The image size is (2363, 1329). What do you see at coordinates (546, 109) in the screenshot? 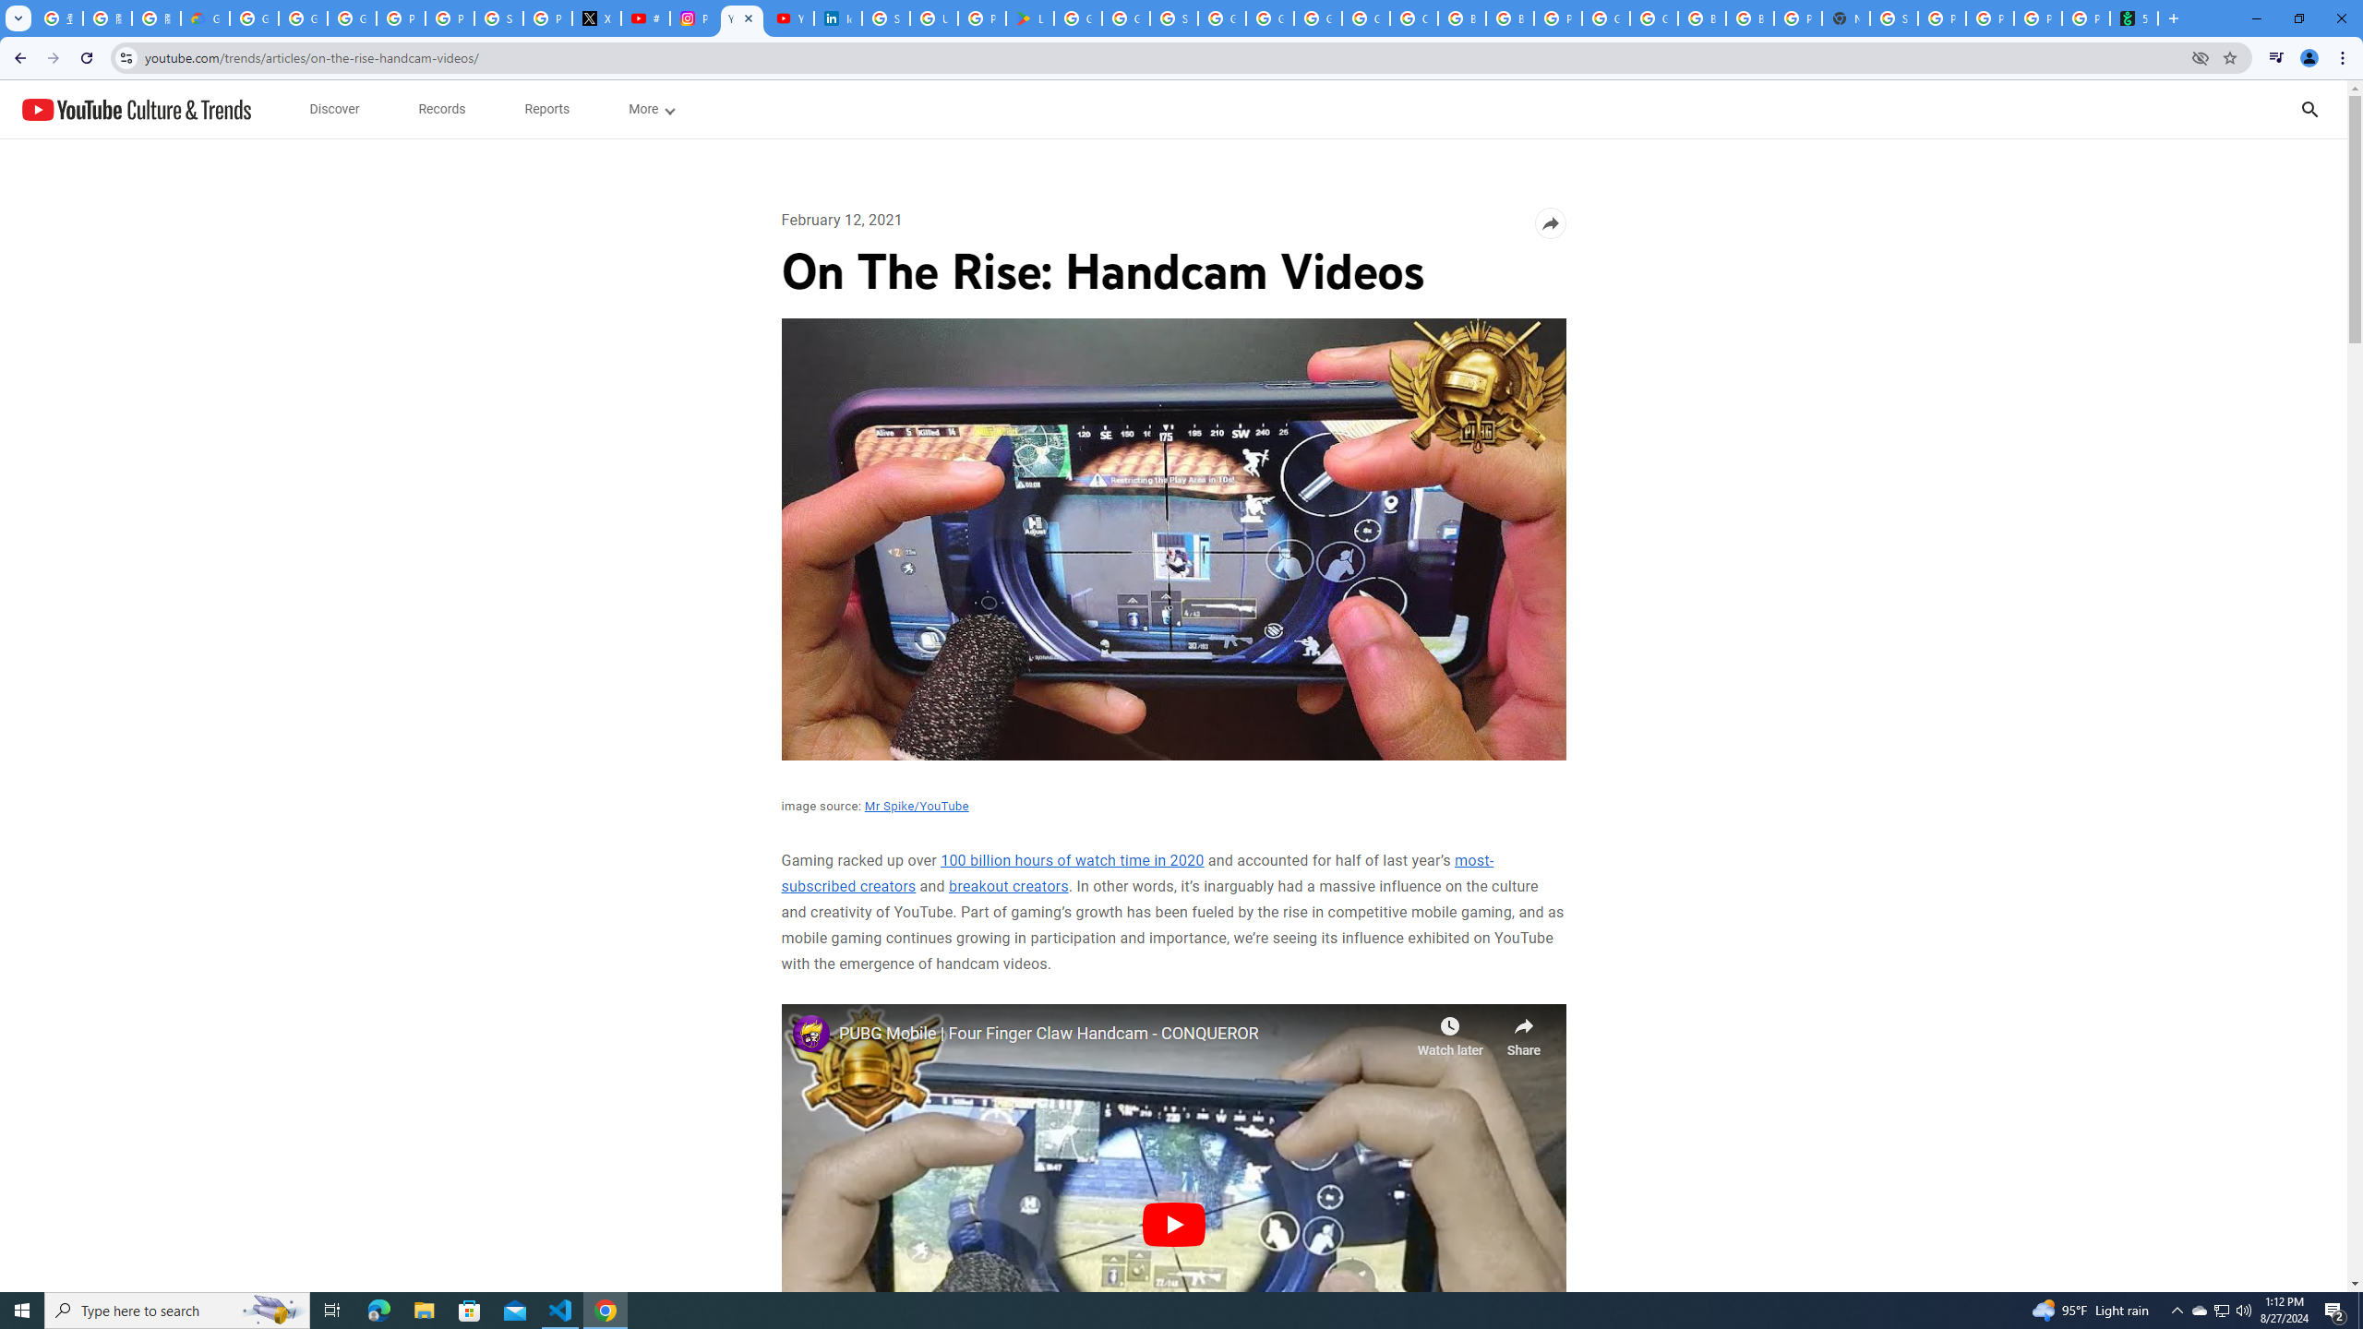
I see `subnav-Reports menupopup` at bounding box center [546, 109].